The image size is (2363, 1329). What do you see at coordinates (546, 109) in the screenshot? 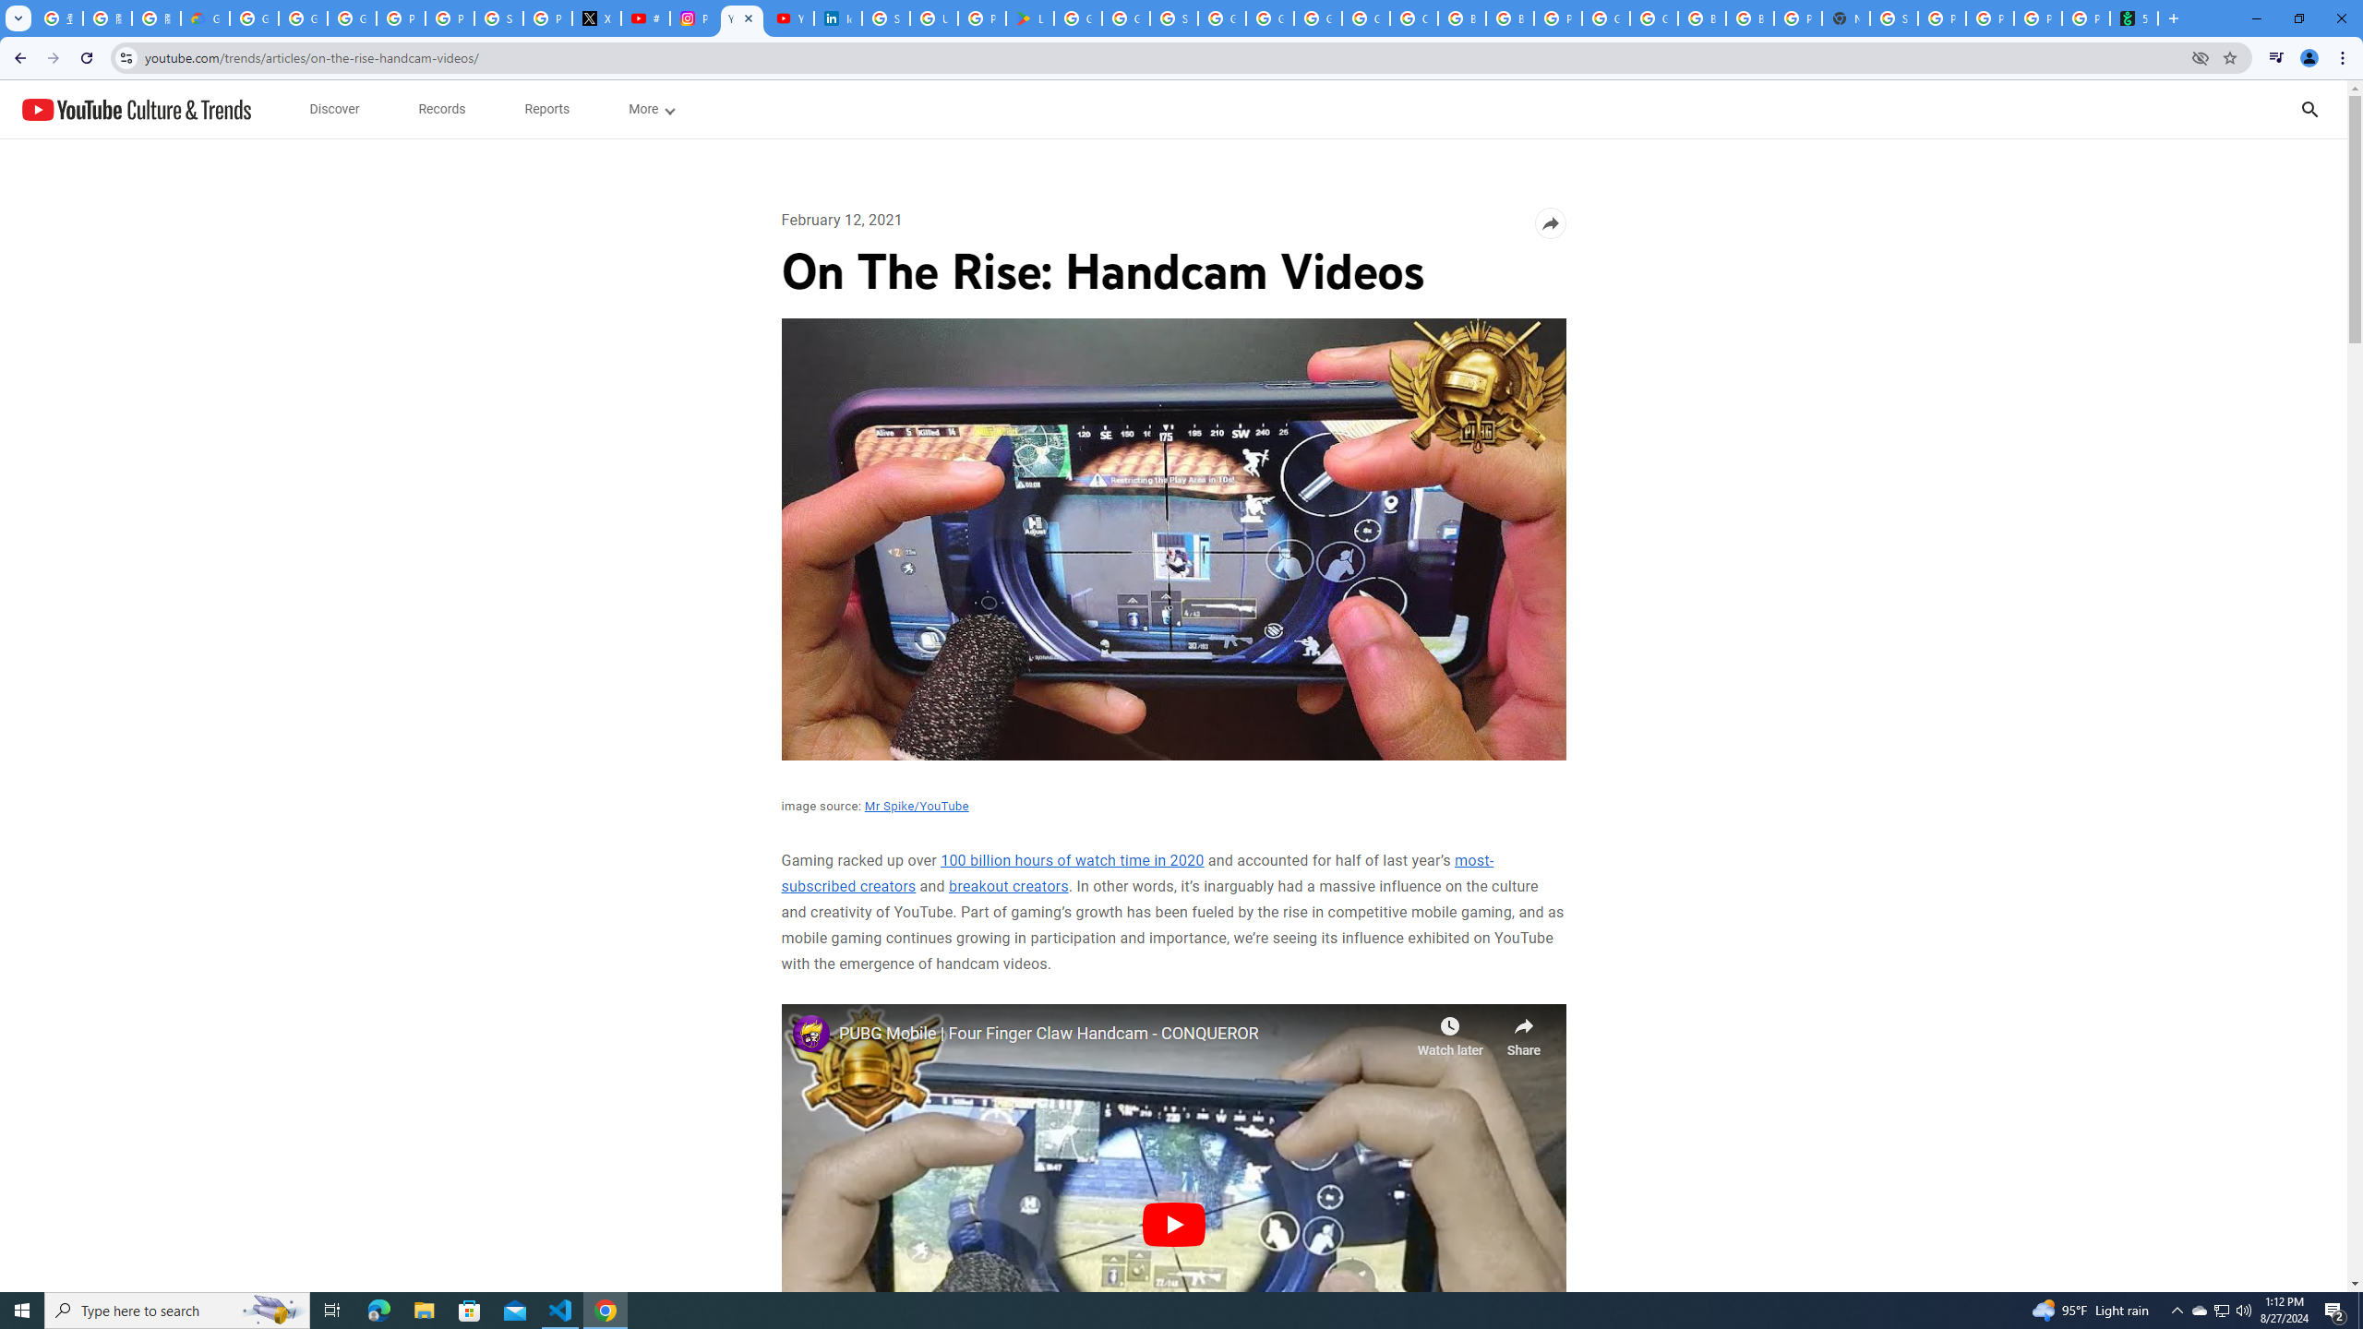
I see `subnav-Reports menupopup` at bounding box center [546, 109].